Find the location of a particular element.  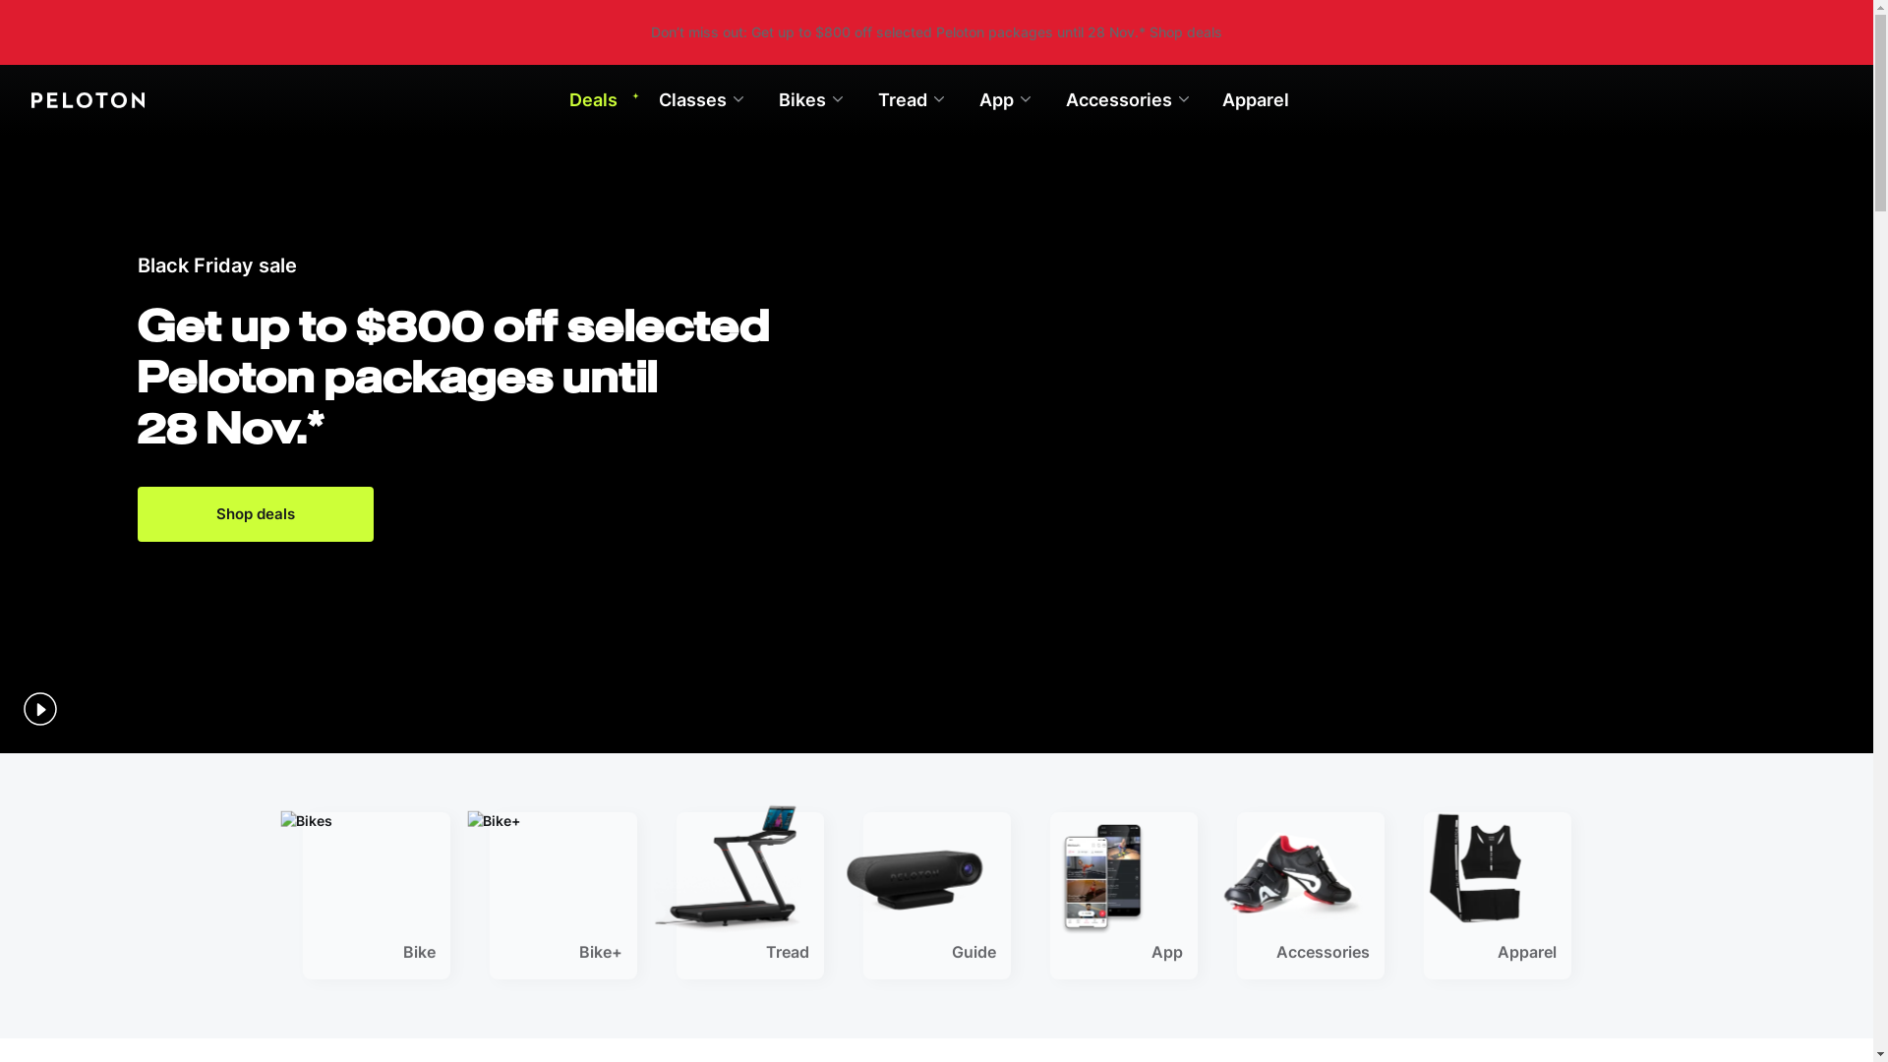

App is located at coordinates (1124, 896).